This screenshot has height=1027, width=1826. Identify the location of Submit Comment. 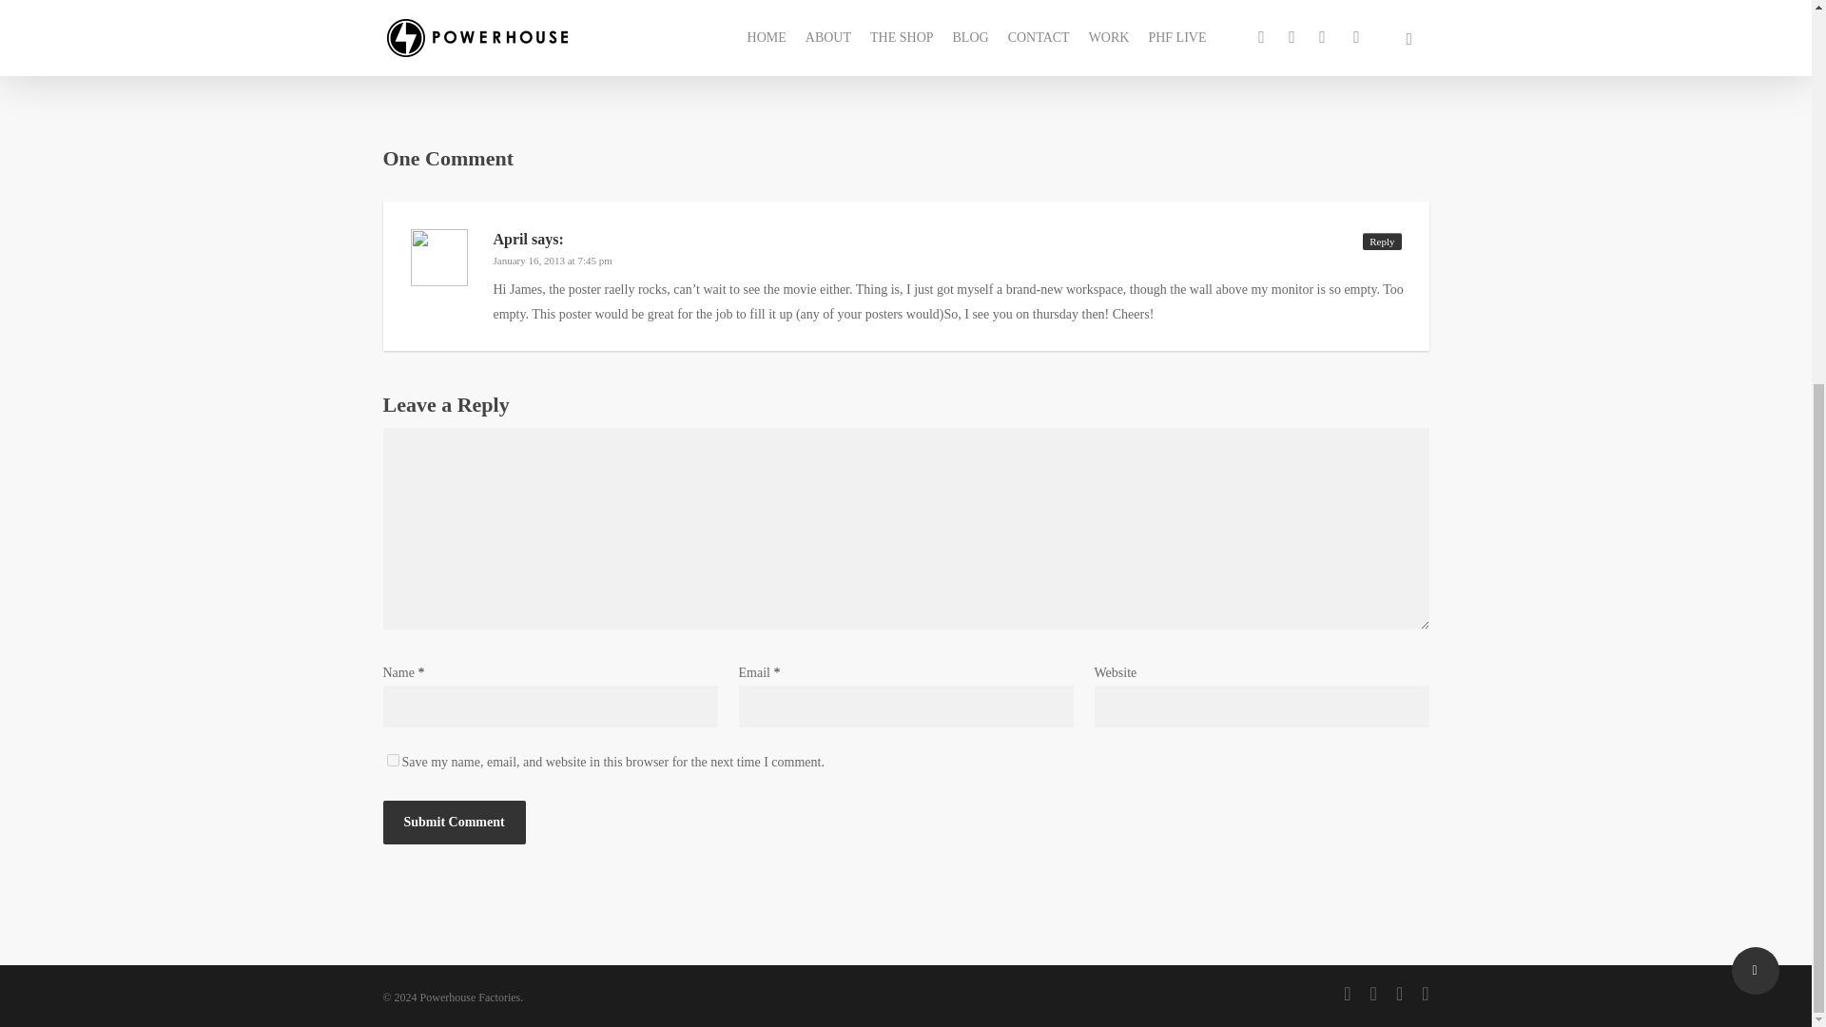
(453, 822).